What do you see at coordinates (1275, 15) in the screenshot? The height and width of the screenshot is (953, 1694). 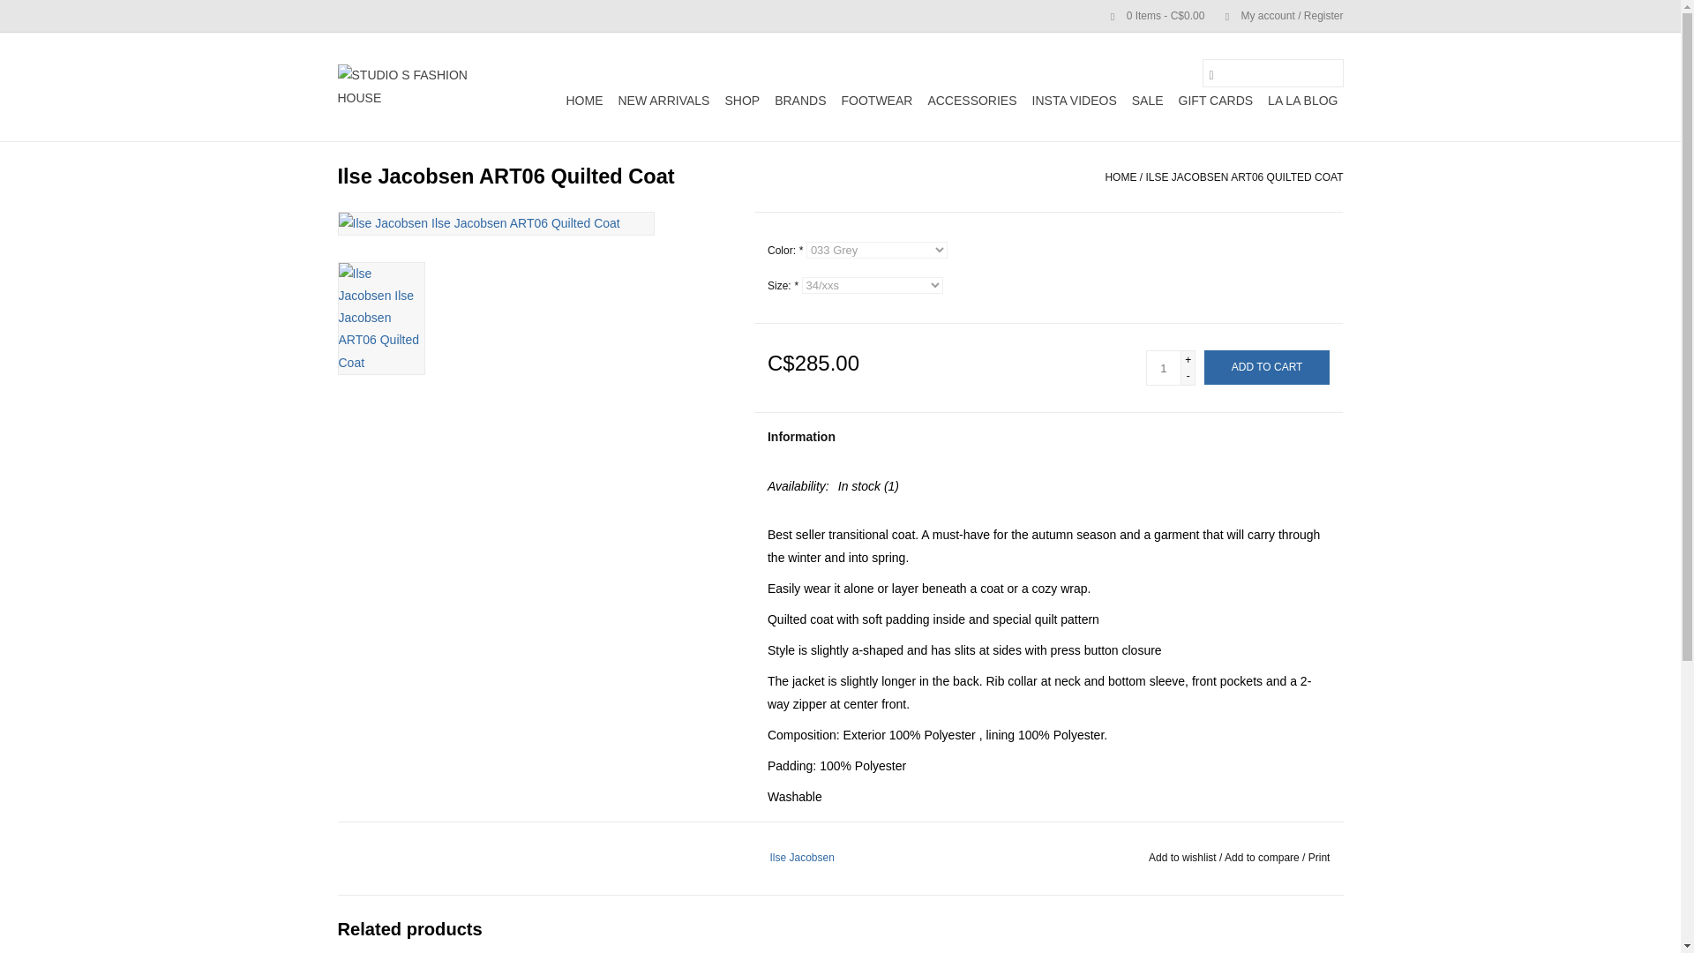 I see `My account` at bounding box center [1275, 15].